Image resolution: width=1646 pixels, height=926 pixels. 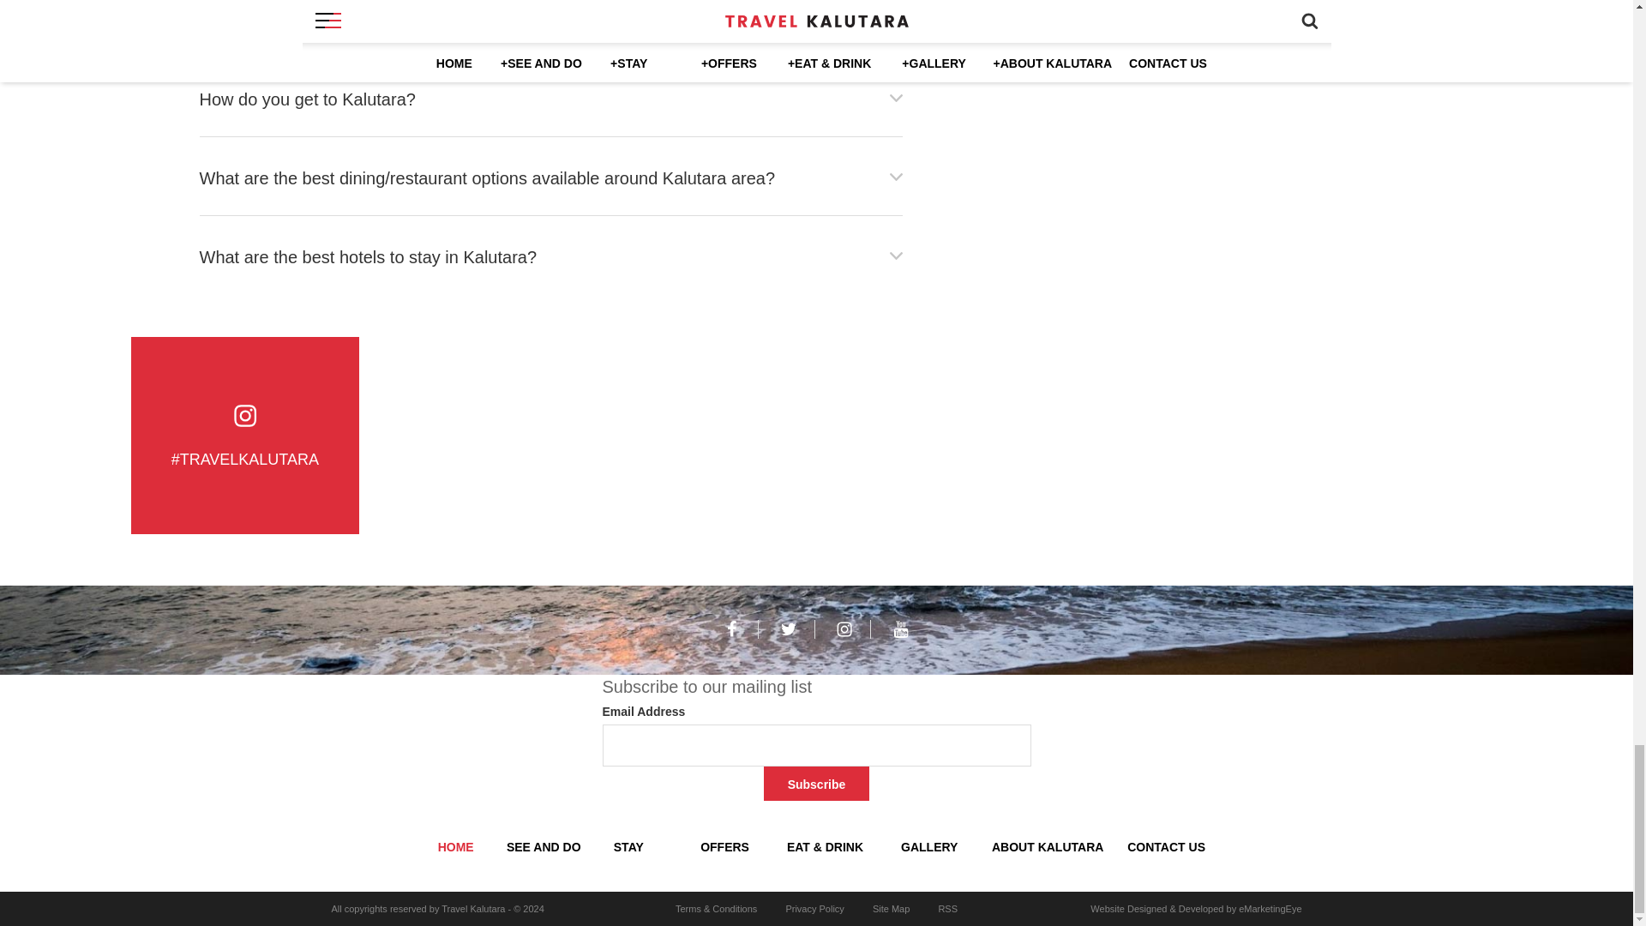 I want to click on Subscribe, so click(x=816, y=784).